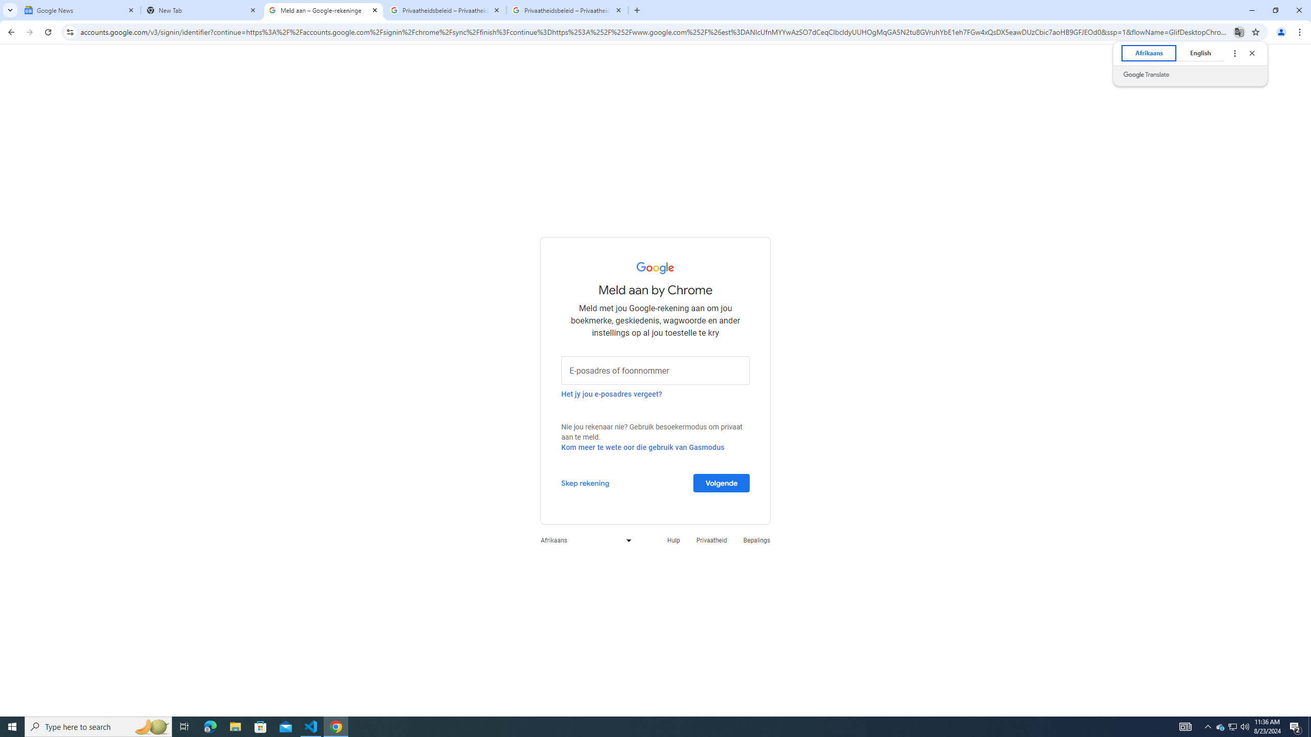 Image resolution: width=1311 pixels, height=737 pixels. What do you see at coordinates (1232, 727) in the screenshot?
I see `User Promoted Notification Area` at bounding box center [1232, 727].